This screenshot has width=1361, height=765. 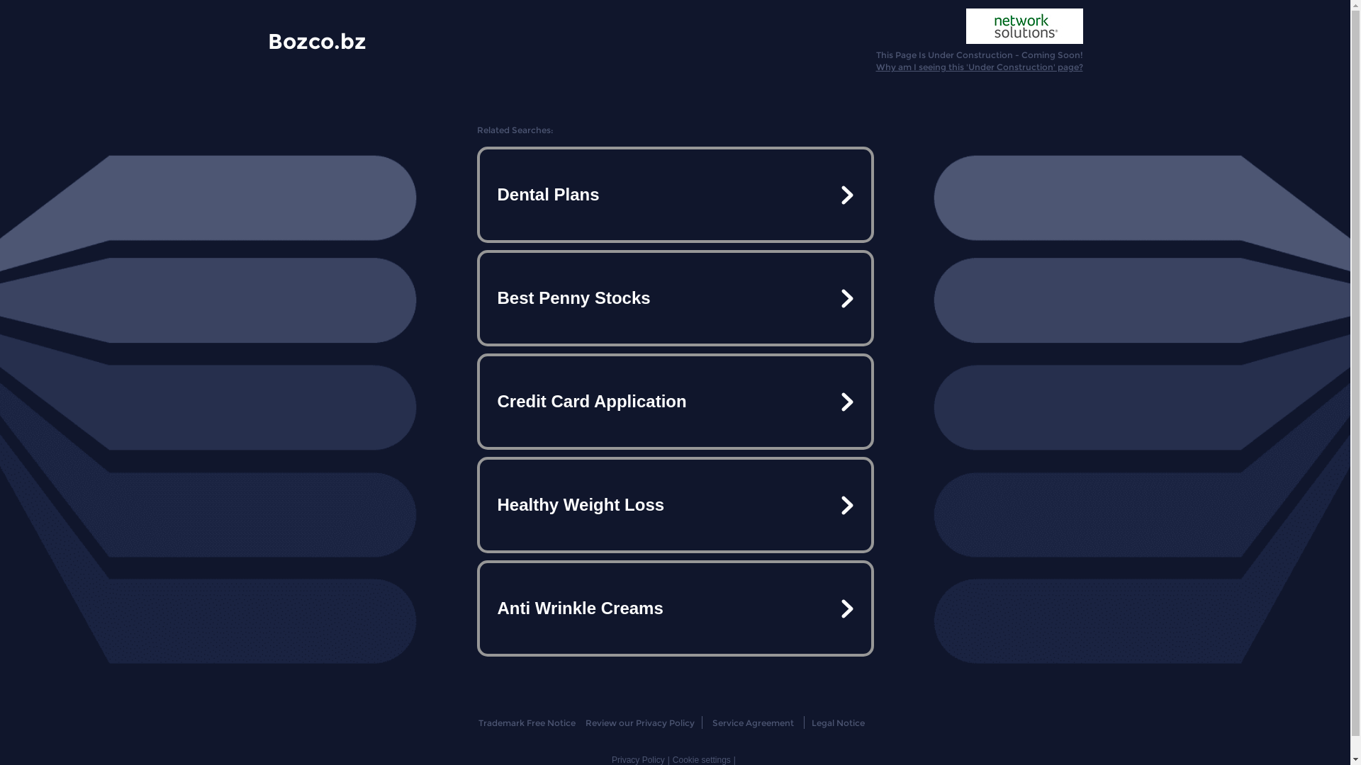 What do you see at coordinates (838, 722) in the screenshot?
I see `Legal Notice` at bounding box center [838, 722].